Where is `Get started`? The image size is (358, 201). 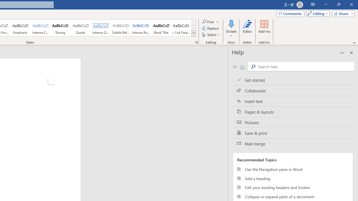 Get started is located at coordinates (293, 80).